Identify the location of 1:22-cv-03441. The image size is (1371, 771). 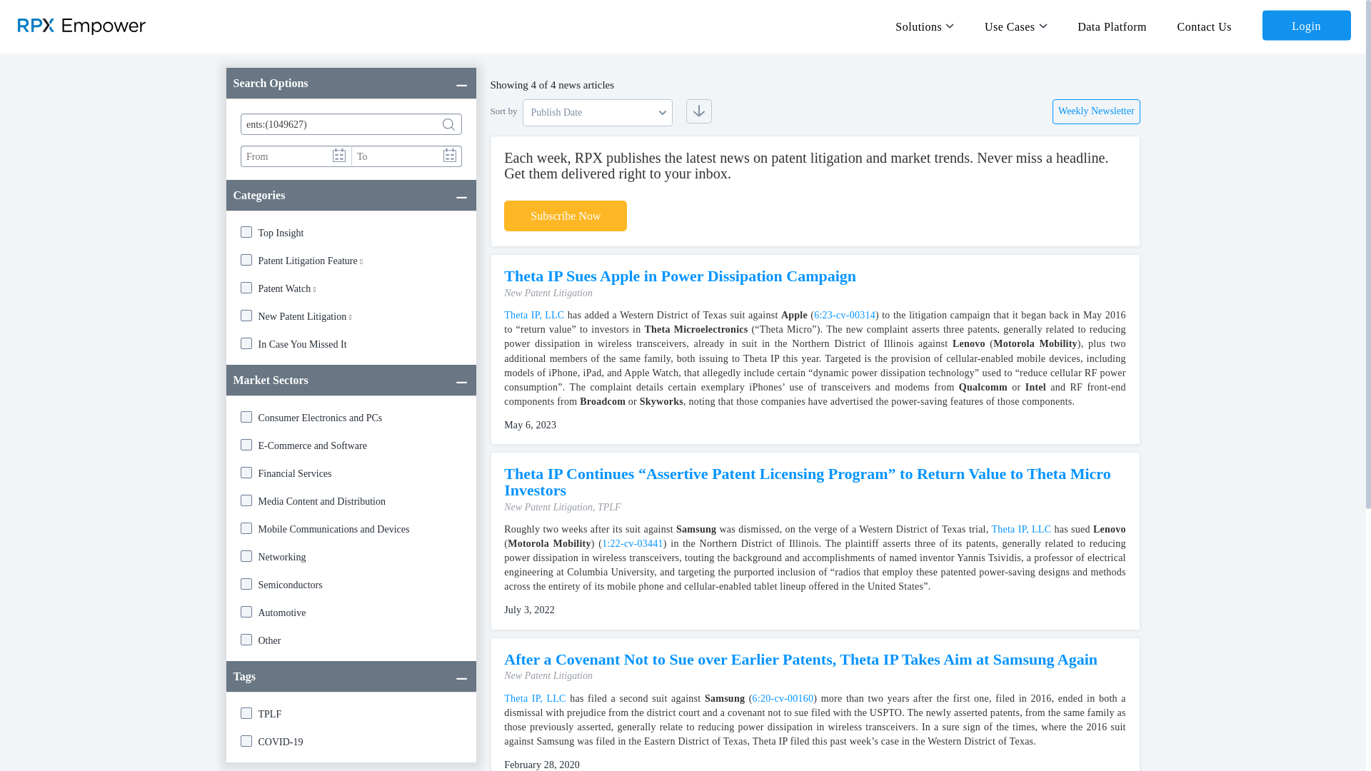
(633, 543).